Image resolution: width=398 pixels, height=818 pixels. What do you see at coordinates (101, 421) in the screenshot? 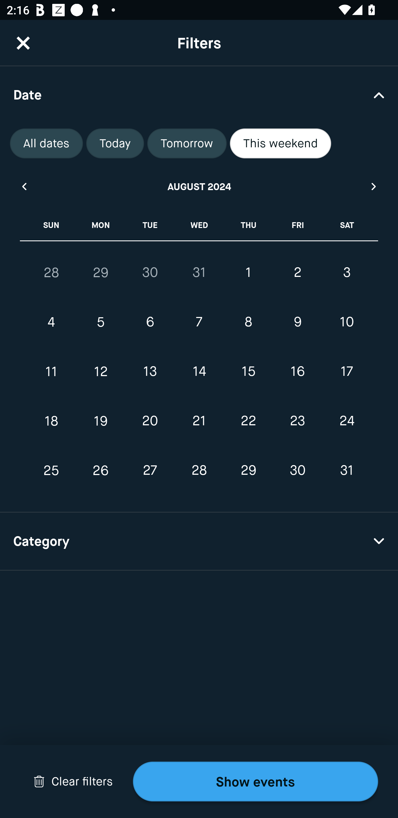
I see `19` at bounding box center [101, 421].